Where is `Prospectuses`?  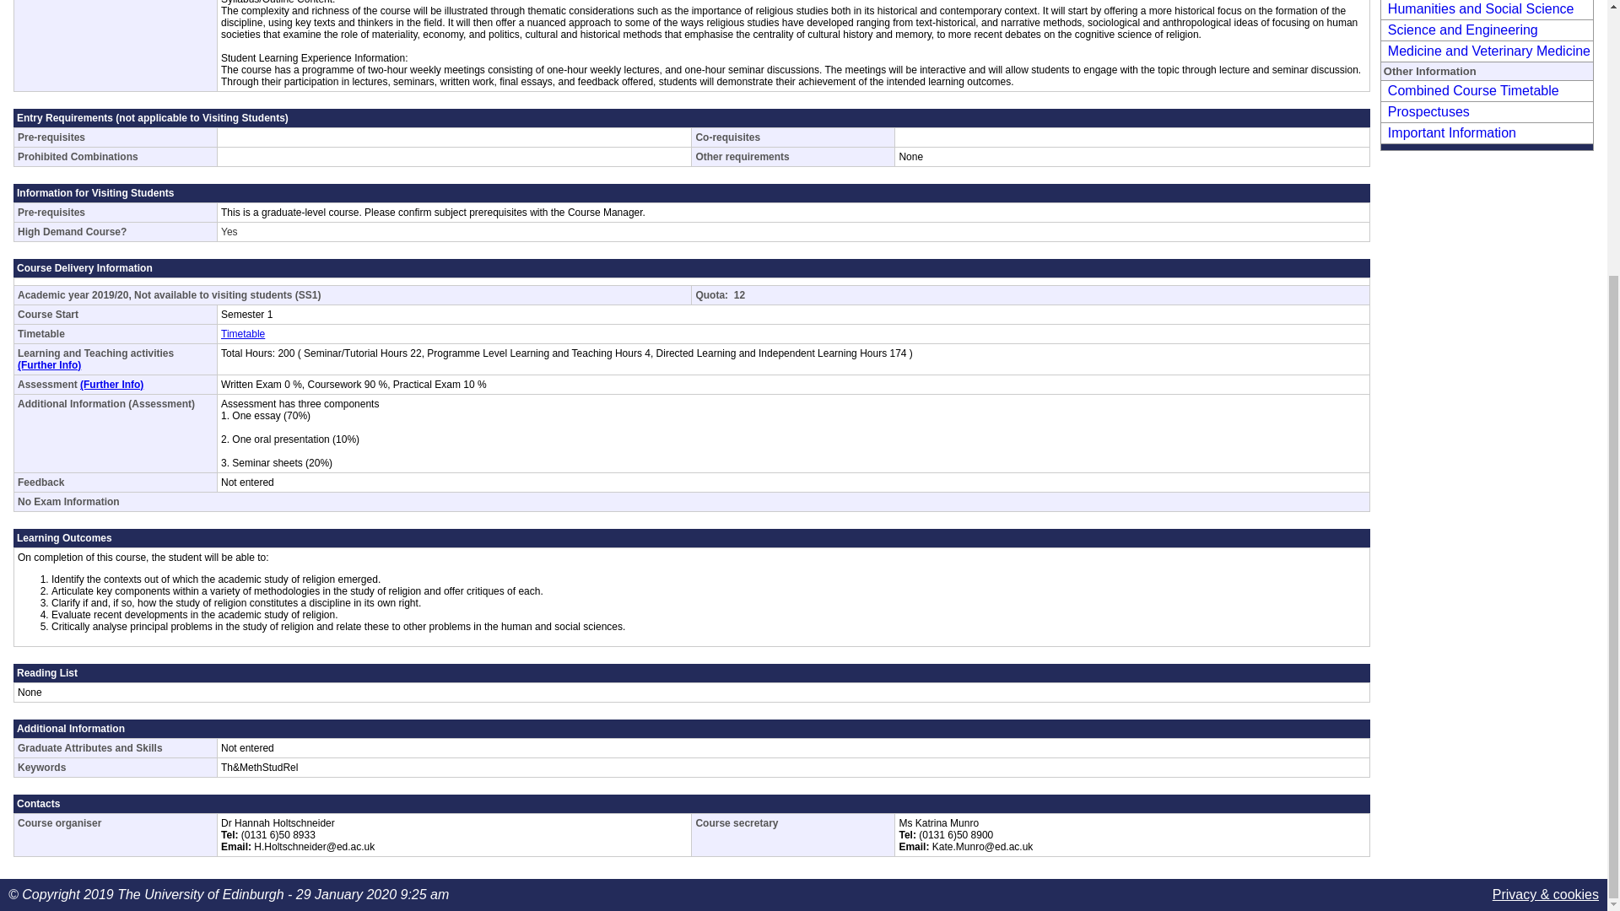
Prospectuses is located at coordinates (1426, 111).